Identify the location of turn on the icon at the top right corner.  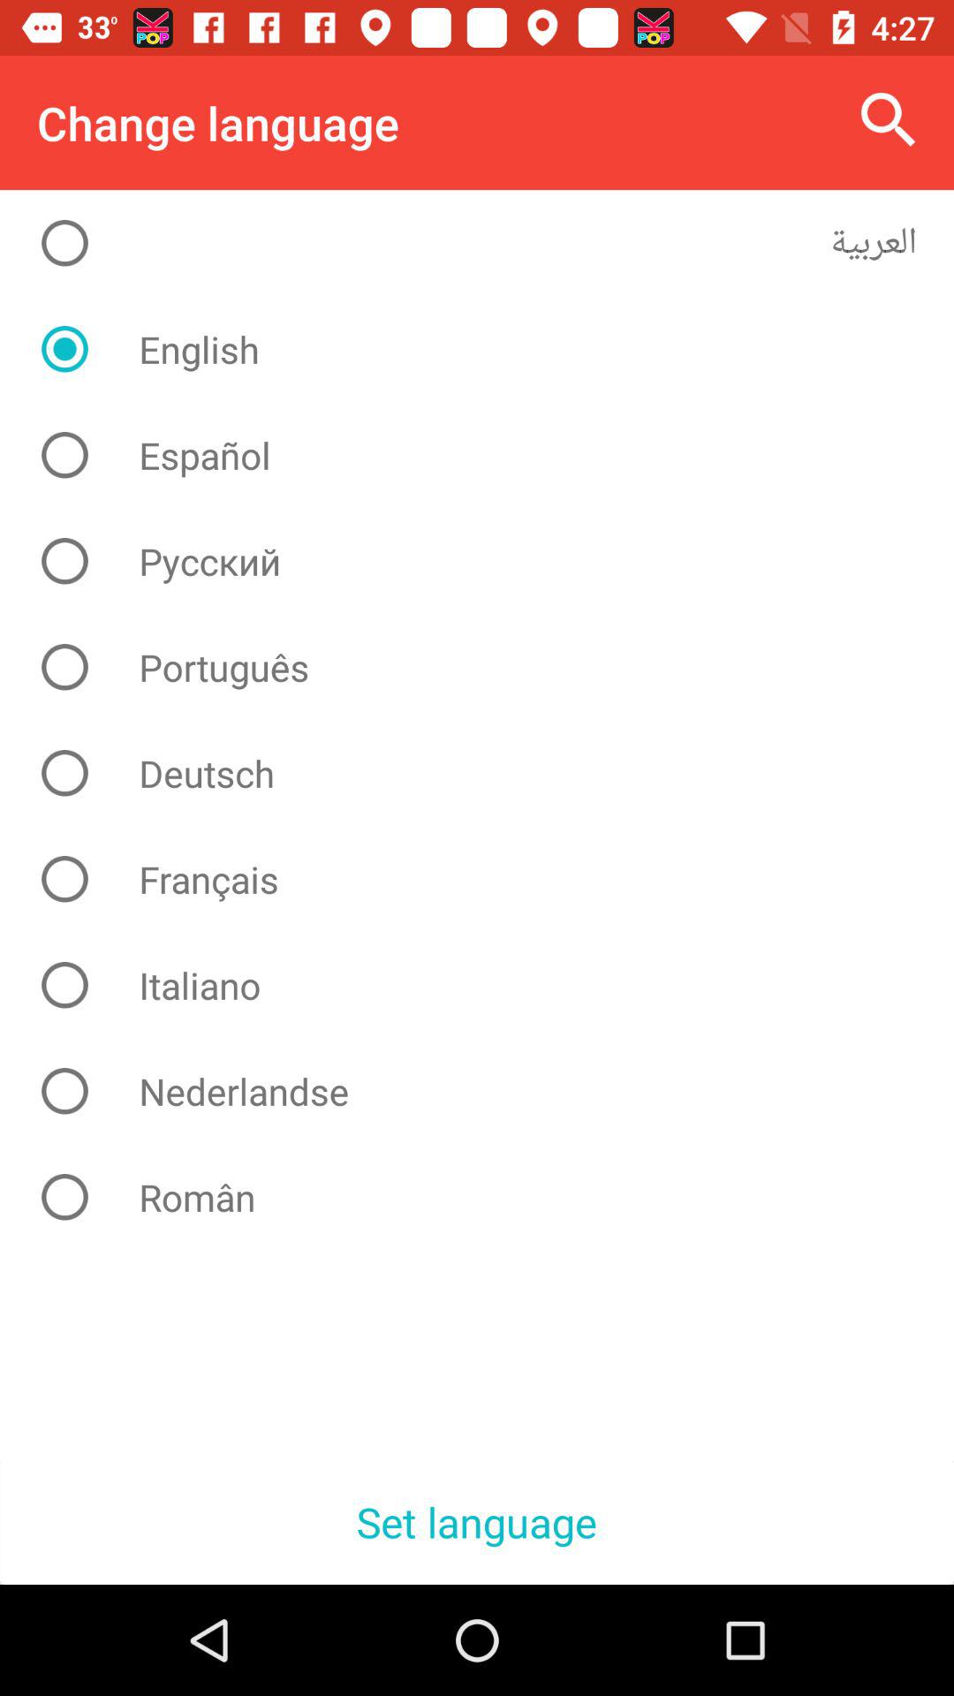
(889, 120).